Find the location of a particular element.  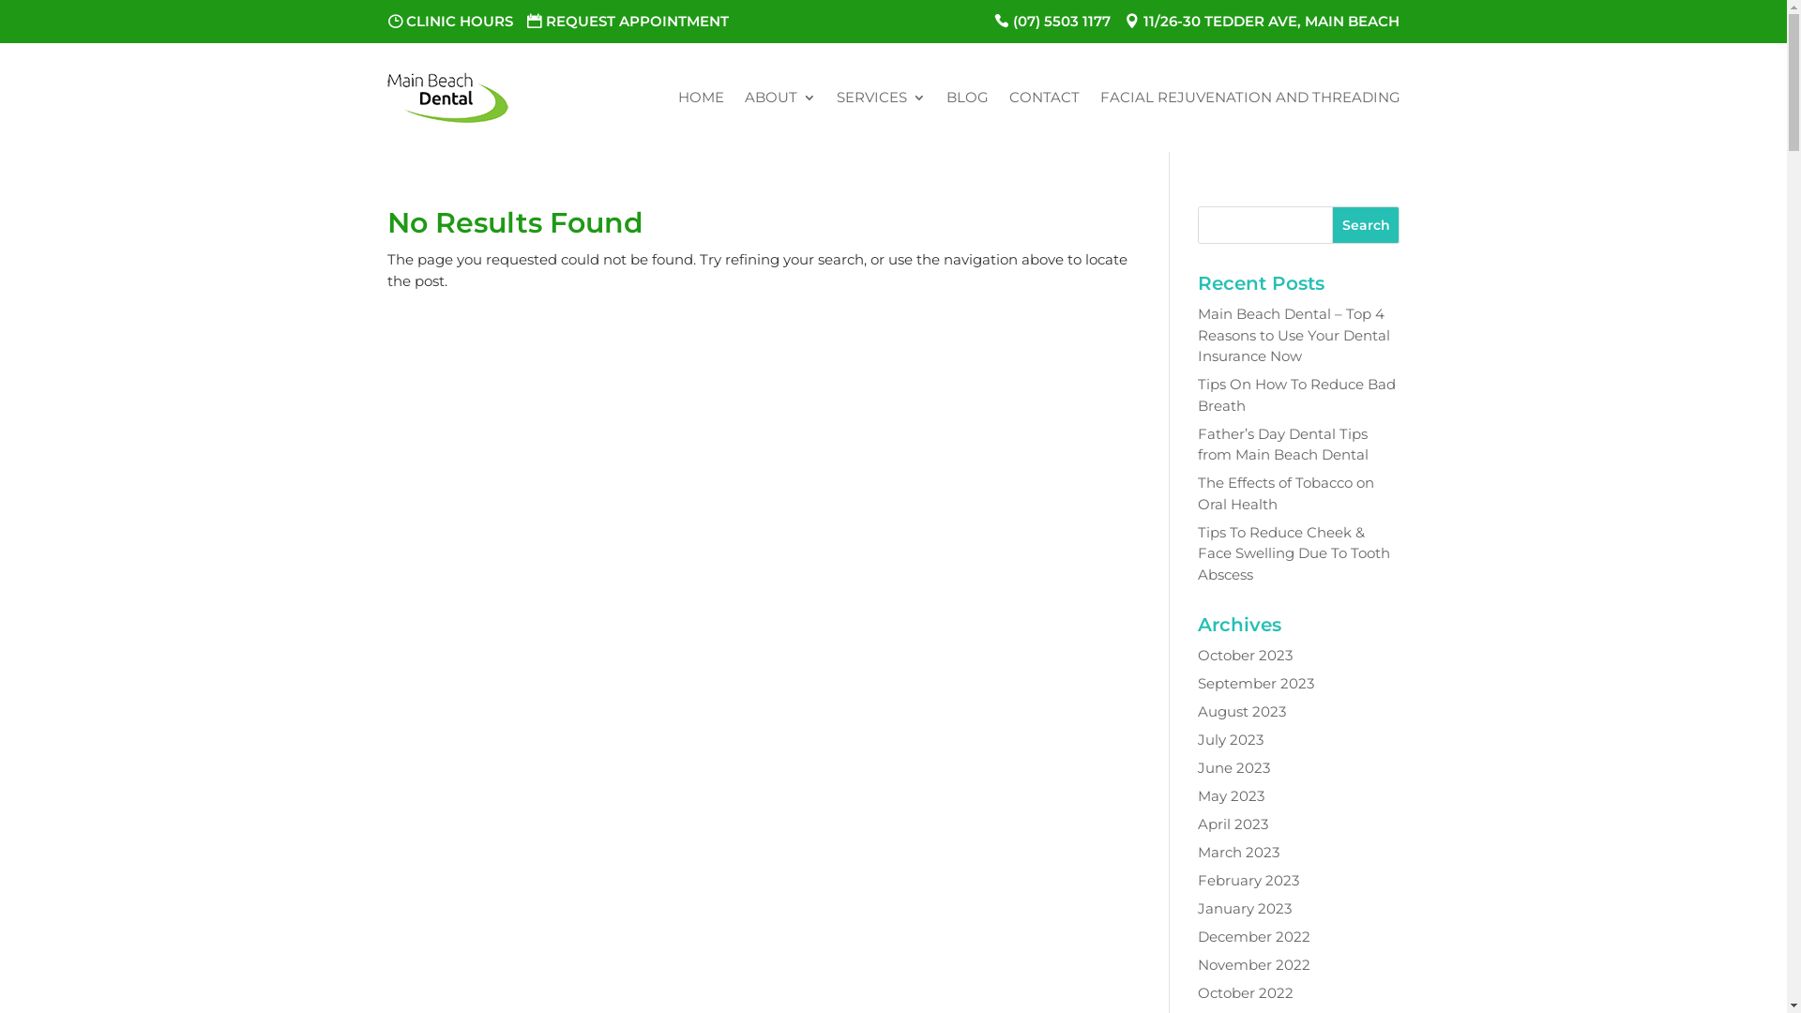

SERVICES is located at coordinates (882, 98).